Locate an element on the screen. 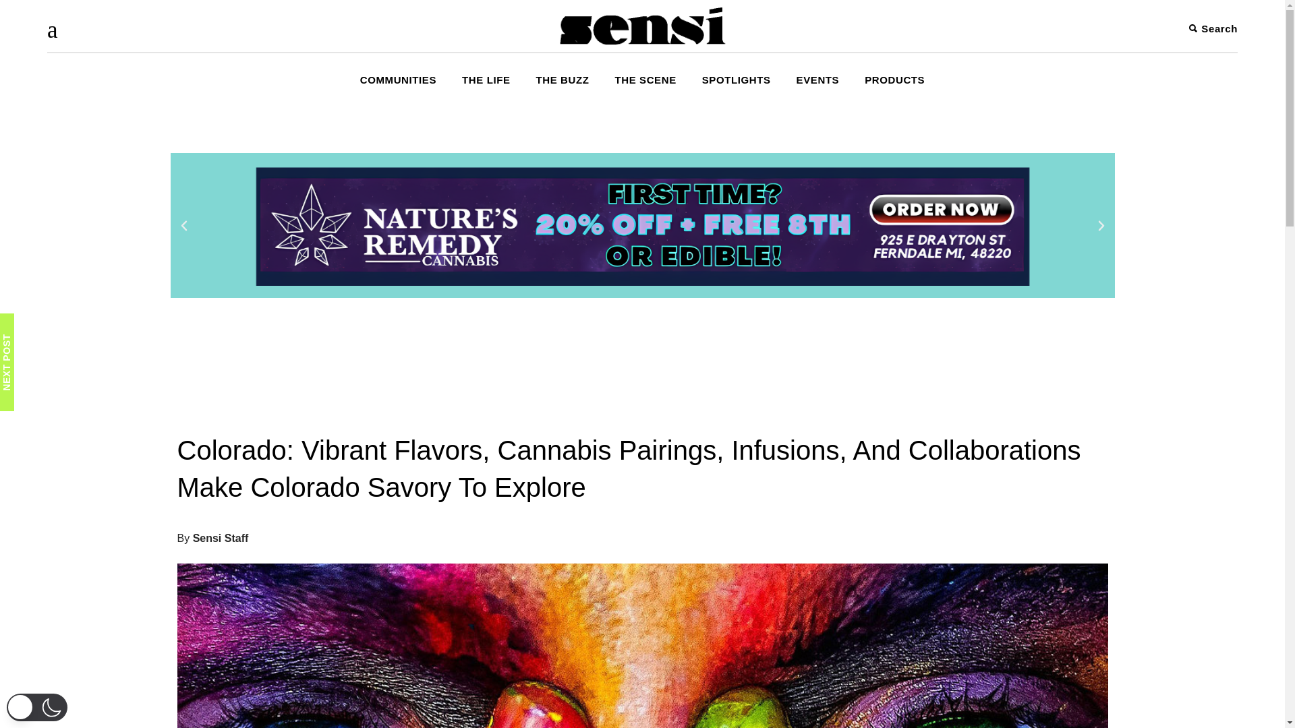 This screenshot has height=728, width=1295. SPOTLIGHTS is located at coordinates (736, 79).